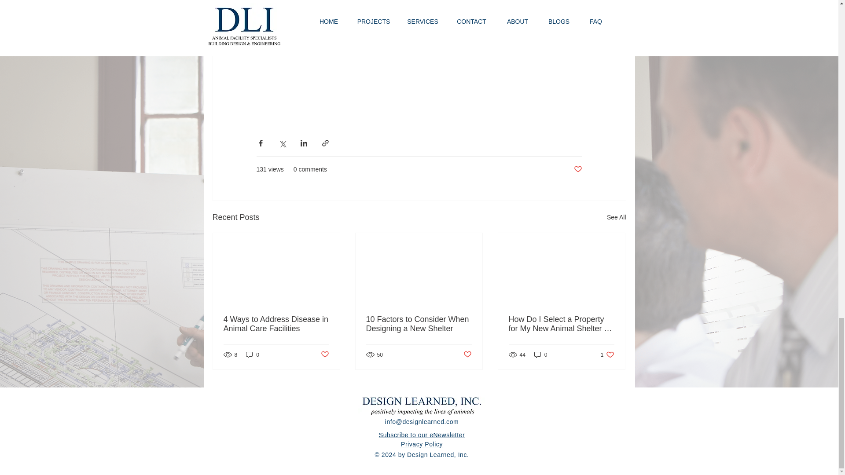 This screenshot has height=475, width=845. What do you see at coordinates (616, 217) in the screenshot?
I see `See All` at bounding box center [616, 217].